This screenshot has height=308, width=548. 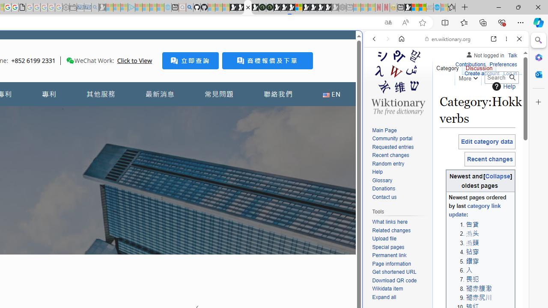 I want to click on Talk, so click(x=512, y=56).